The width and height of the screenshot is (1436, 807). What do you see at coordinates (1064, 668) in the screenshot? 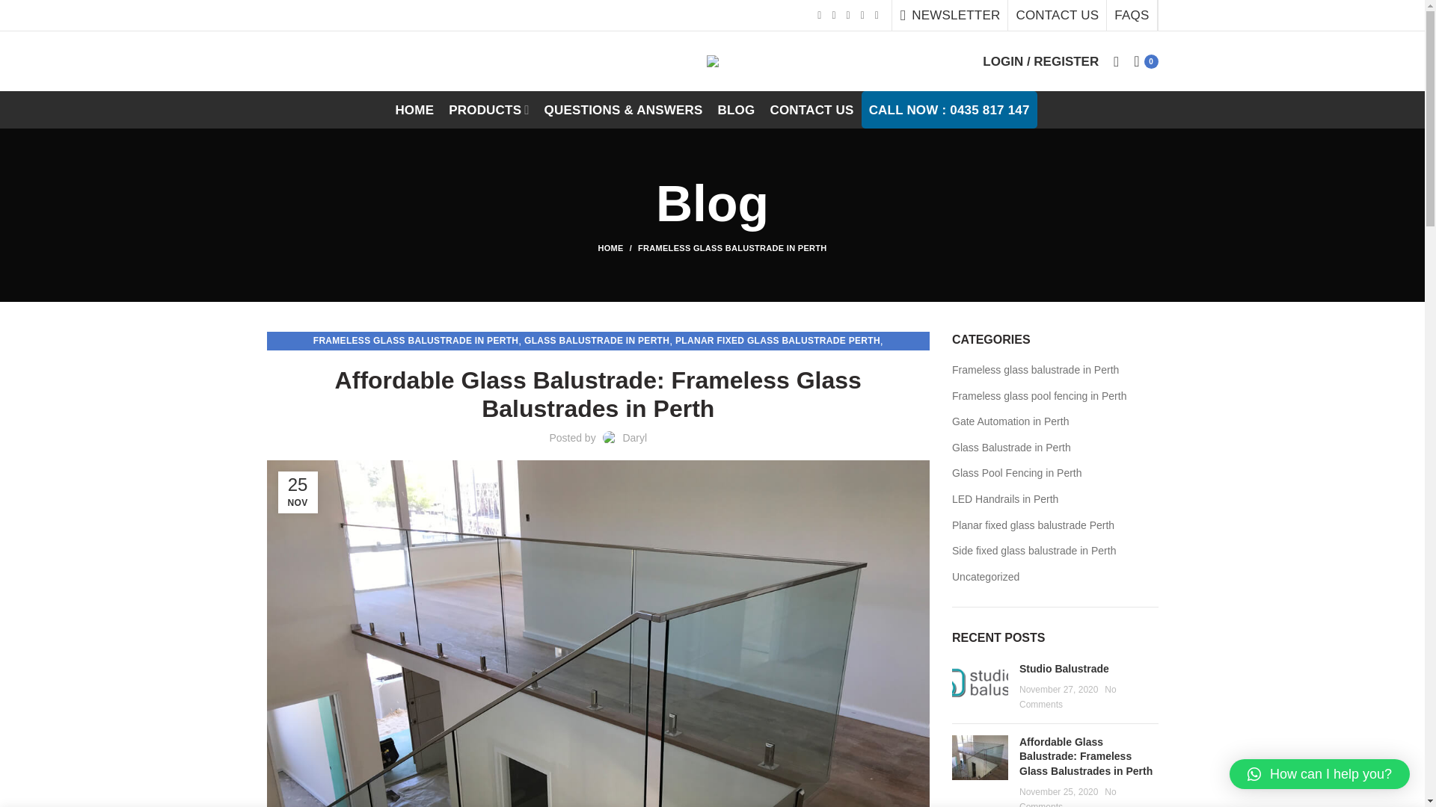
I see `Permalink to Studio Balustrade` at bounding box center [1064, 668].